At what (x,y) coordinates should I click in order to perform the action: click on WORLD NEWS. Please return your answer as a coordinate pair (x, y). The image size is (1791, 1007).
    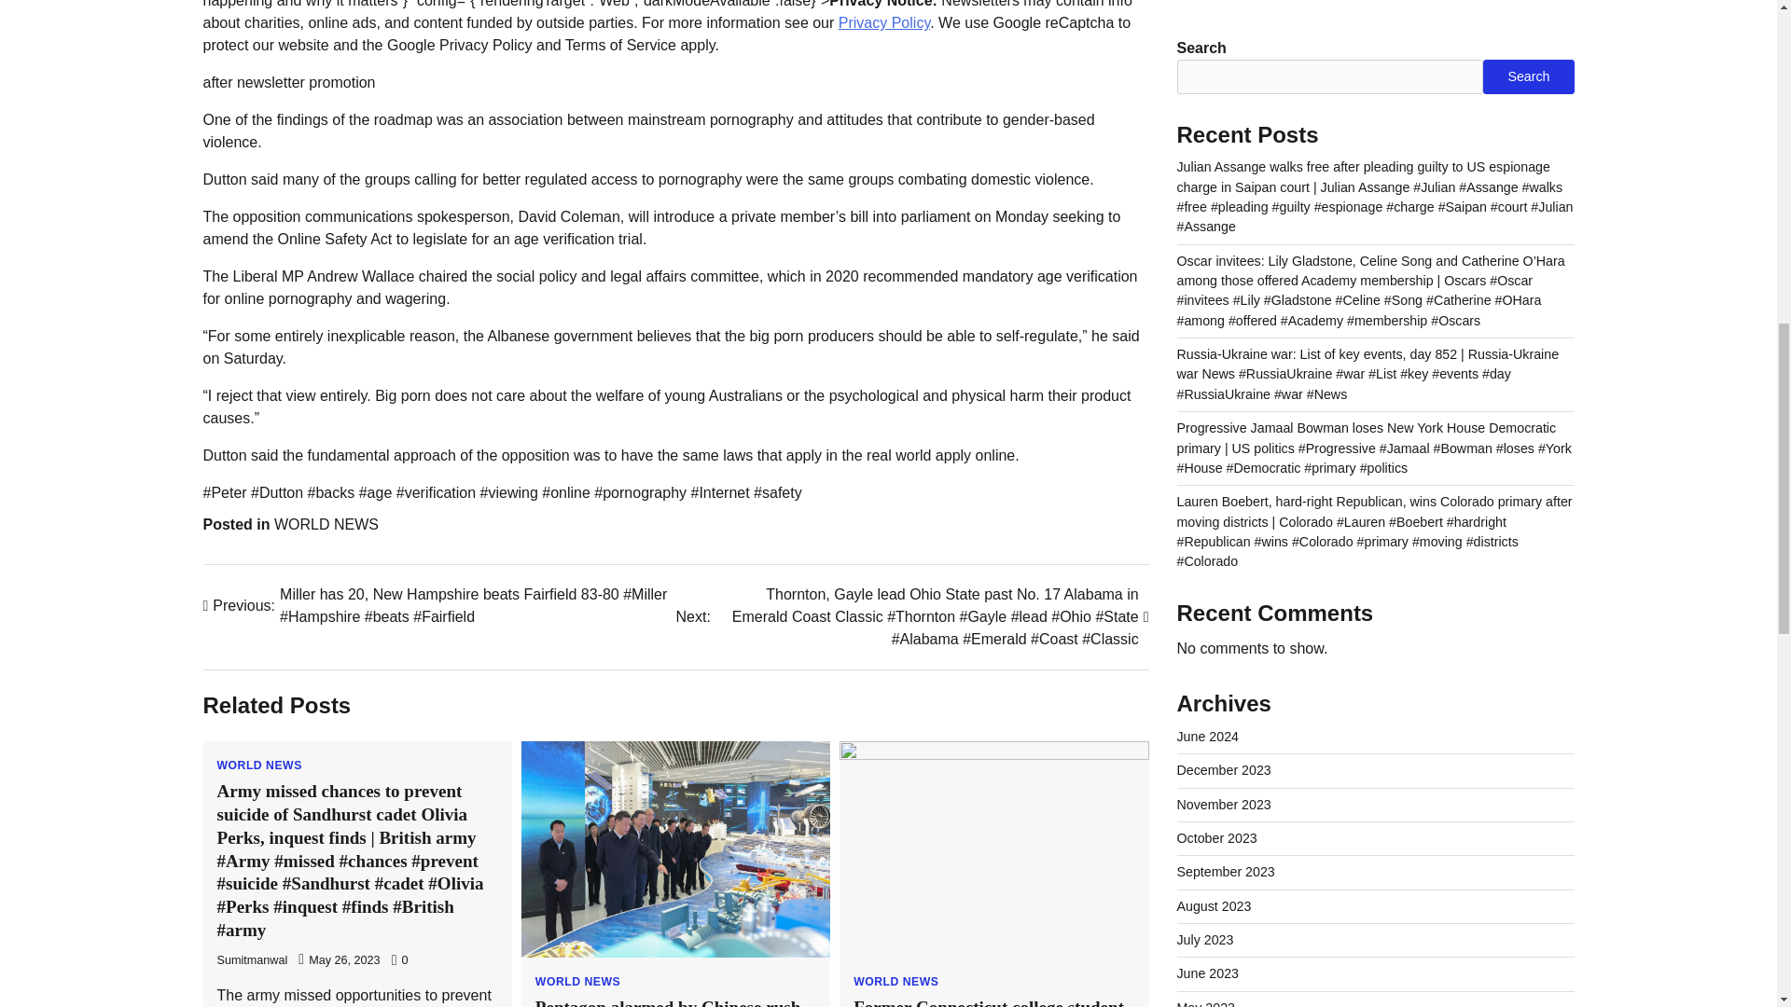
    Looking at the image, I should click on (895, 981).